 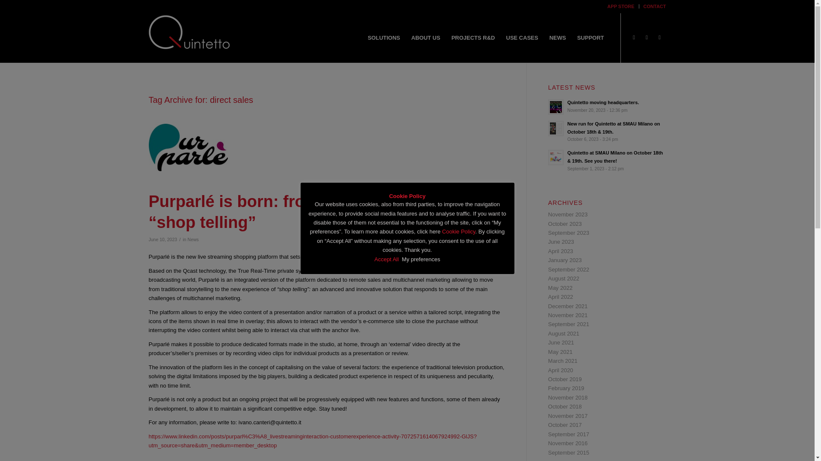 I want to click on Quintetto moving headquarters., so click(x=607, y=106).